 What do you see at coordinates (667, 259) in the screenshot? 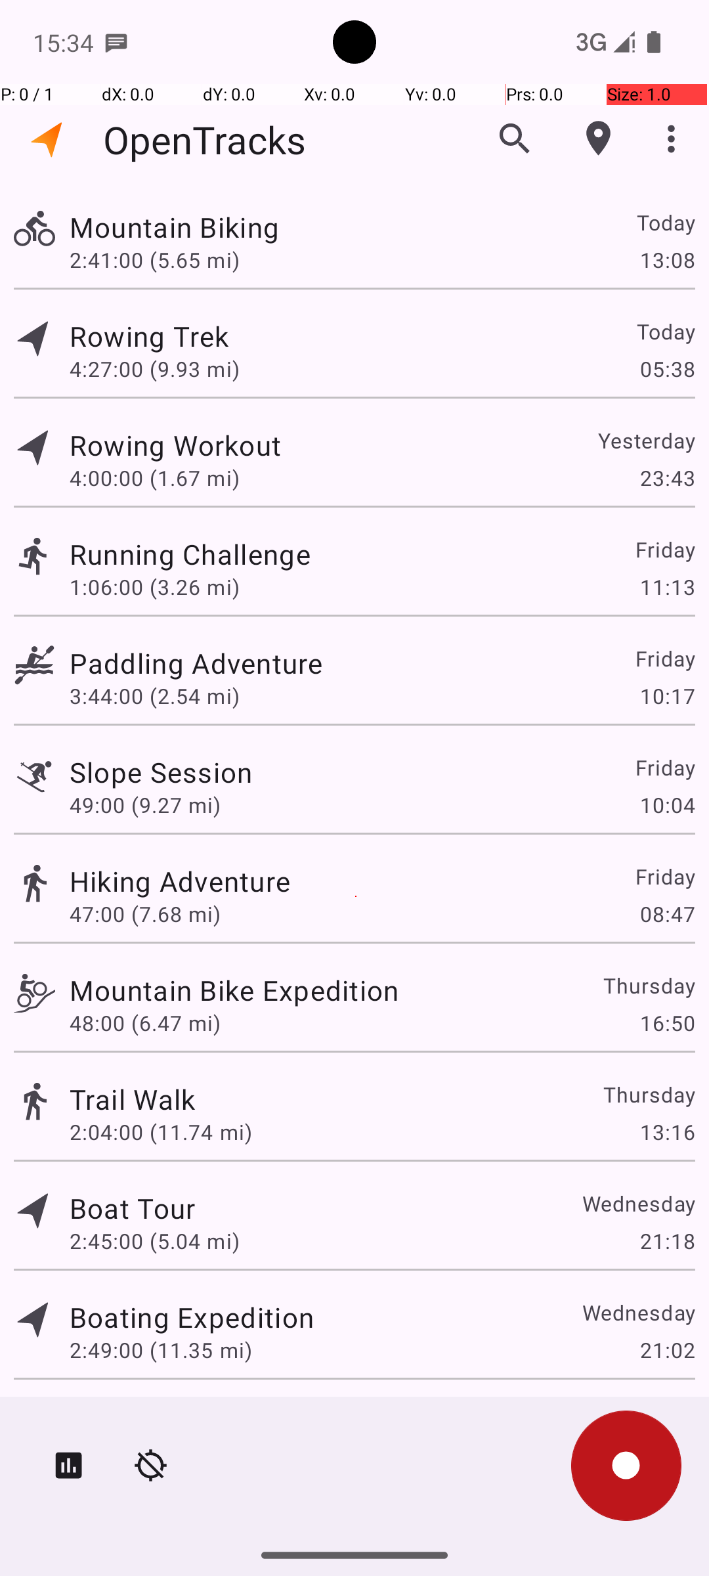
I see `13:08` at bounding box center [667, 259].